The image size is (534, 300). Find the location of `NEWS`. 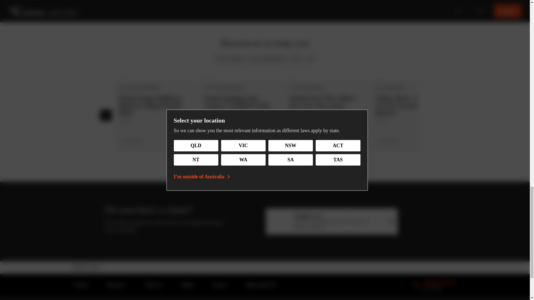

NEWS is located at coordinates (296, 58).